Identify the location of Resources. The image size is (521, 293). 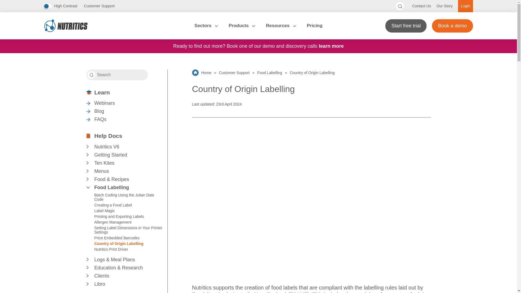
(281, 26).